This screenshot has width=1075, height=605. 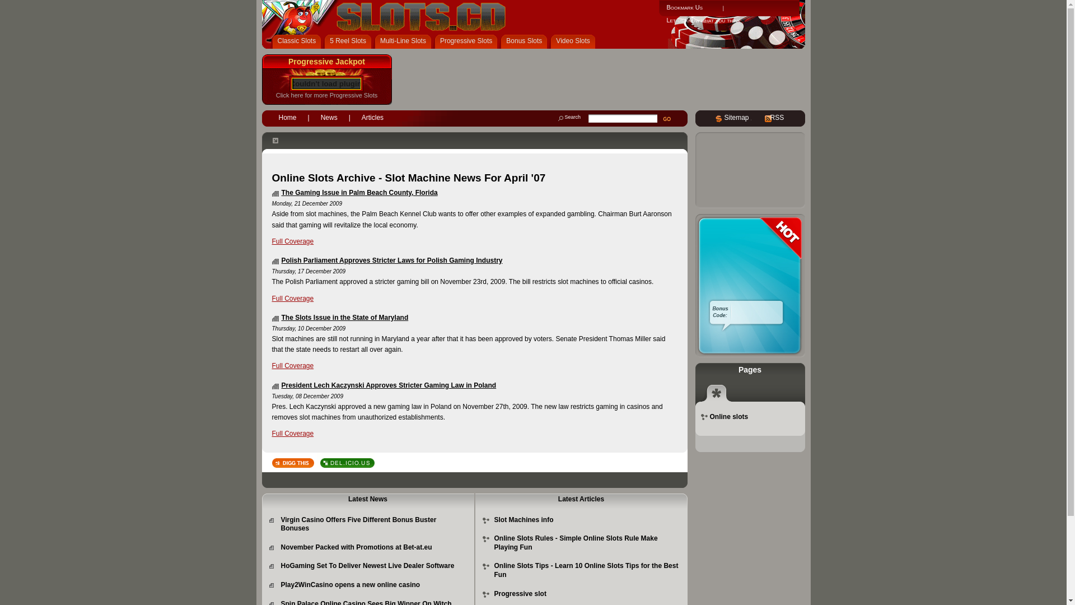 I want to click on The Slots Issue in the State of Maryland, so click(x=345, y=318).